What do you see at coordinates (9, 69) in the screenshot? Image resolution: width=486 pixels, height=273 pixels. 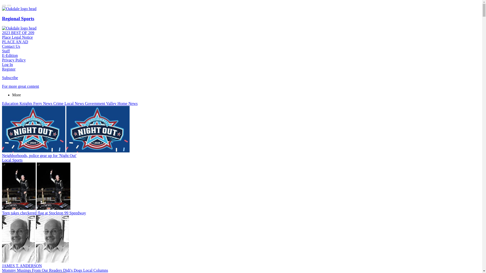 I see `Register` at bounding box center [9, 69].